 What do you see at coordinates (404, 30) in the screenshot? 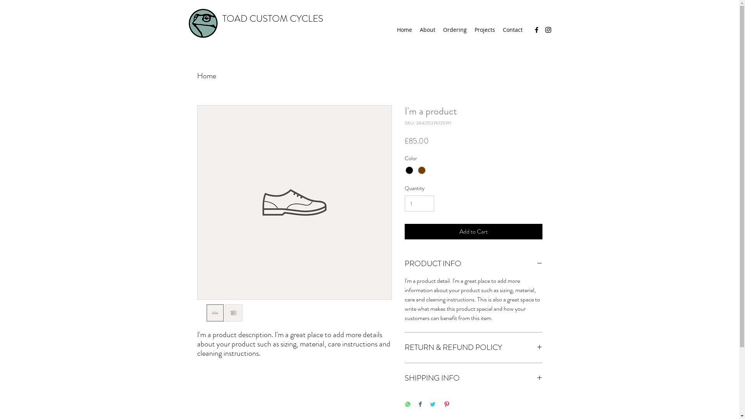
I see `Home` at bounding box center [404, 30].